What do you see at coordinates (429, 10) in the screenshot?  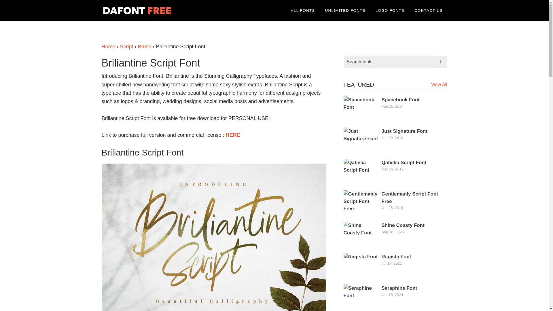 I see `CONTACT US` at bounding box center [429, 10].